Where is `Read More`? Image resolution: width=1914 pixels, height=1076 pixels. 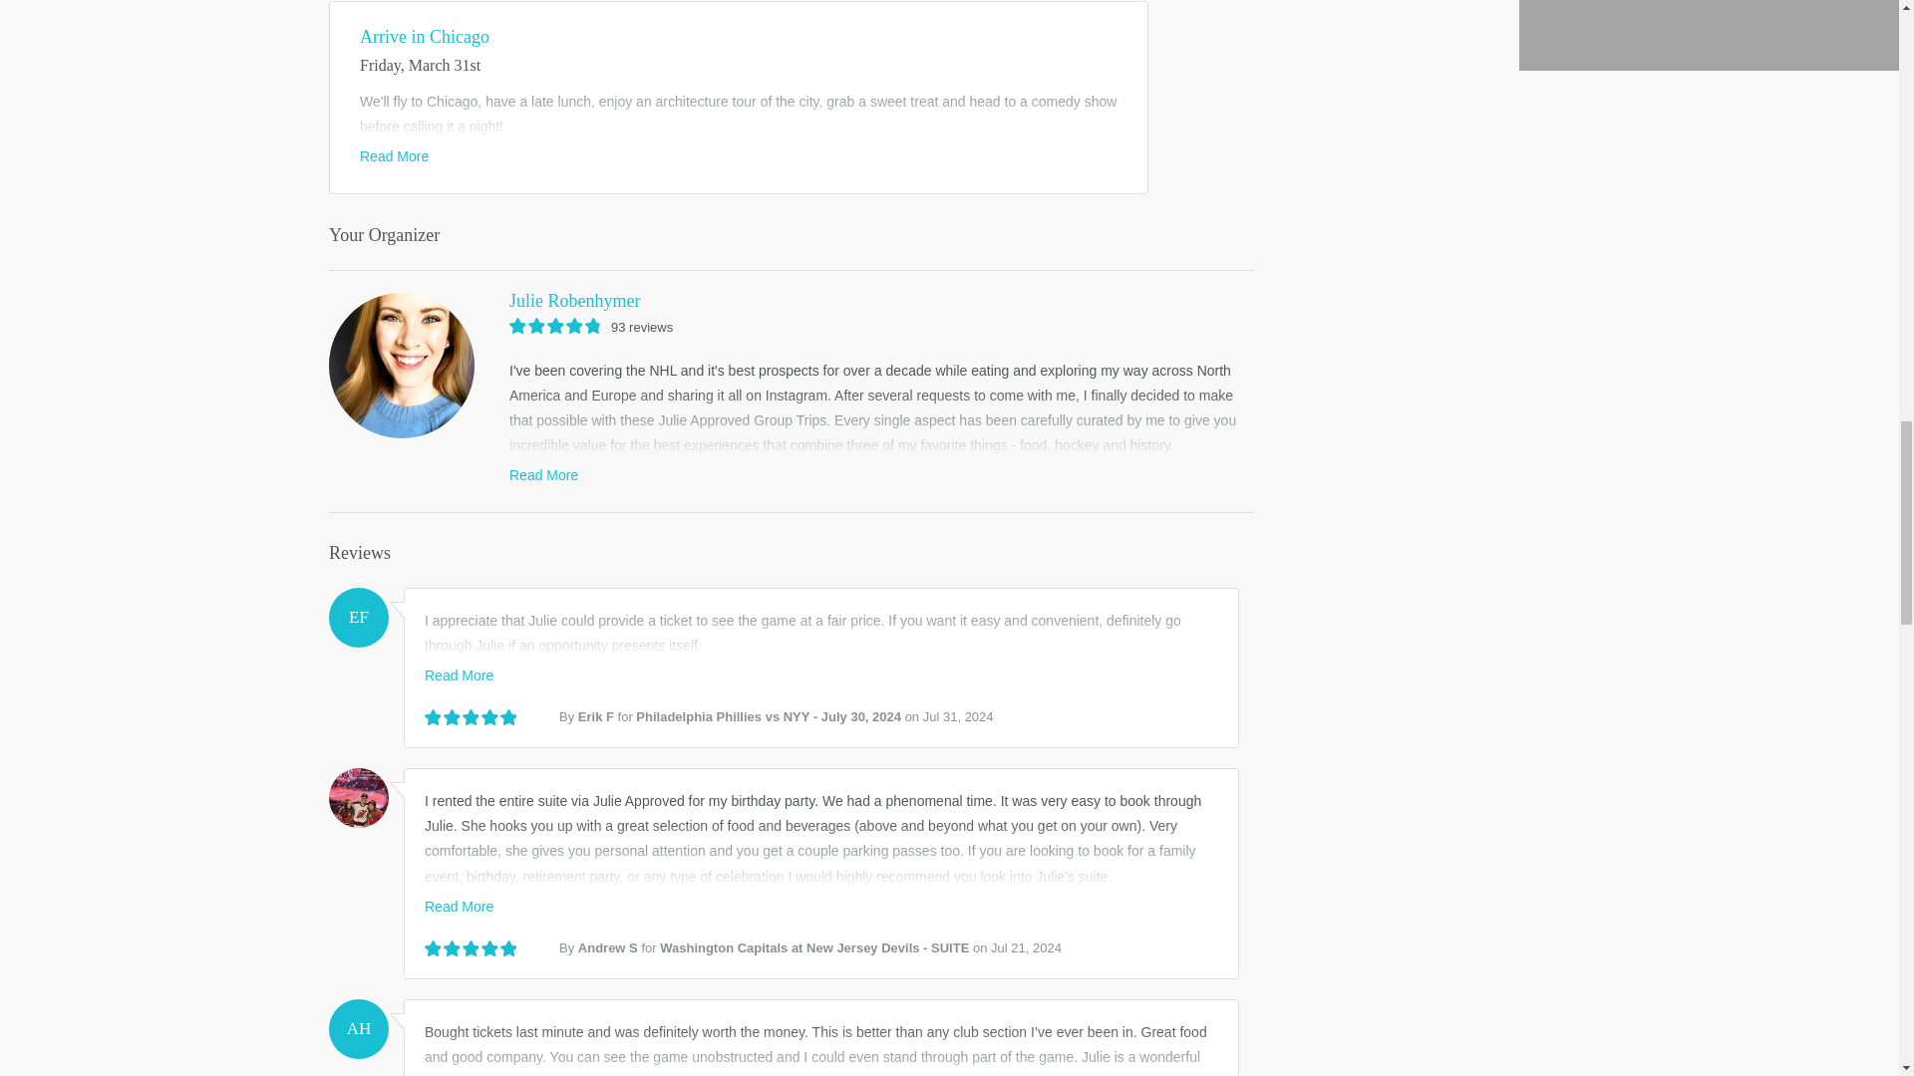 Read More is located at coordinates (542, 474).